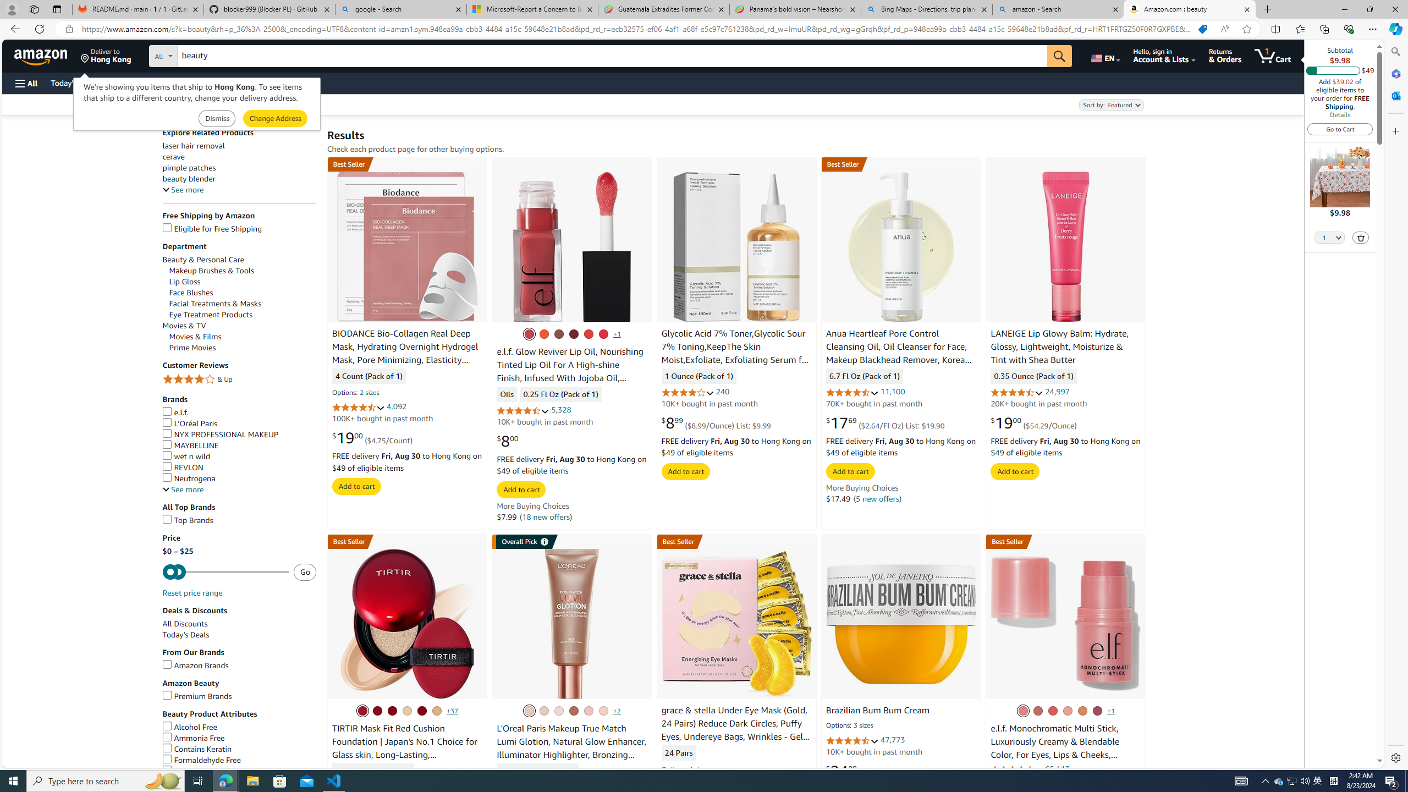  I want to click on Deliver to Hong Kong, so click(106, 56).